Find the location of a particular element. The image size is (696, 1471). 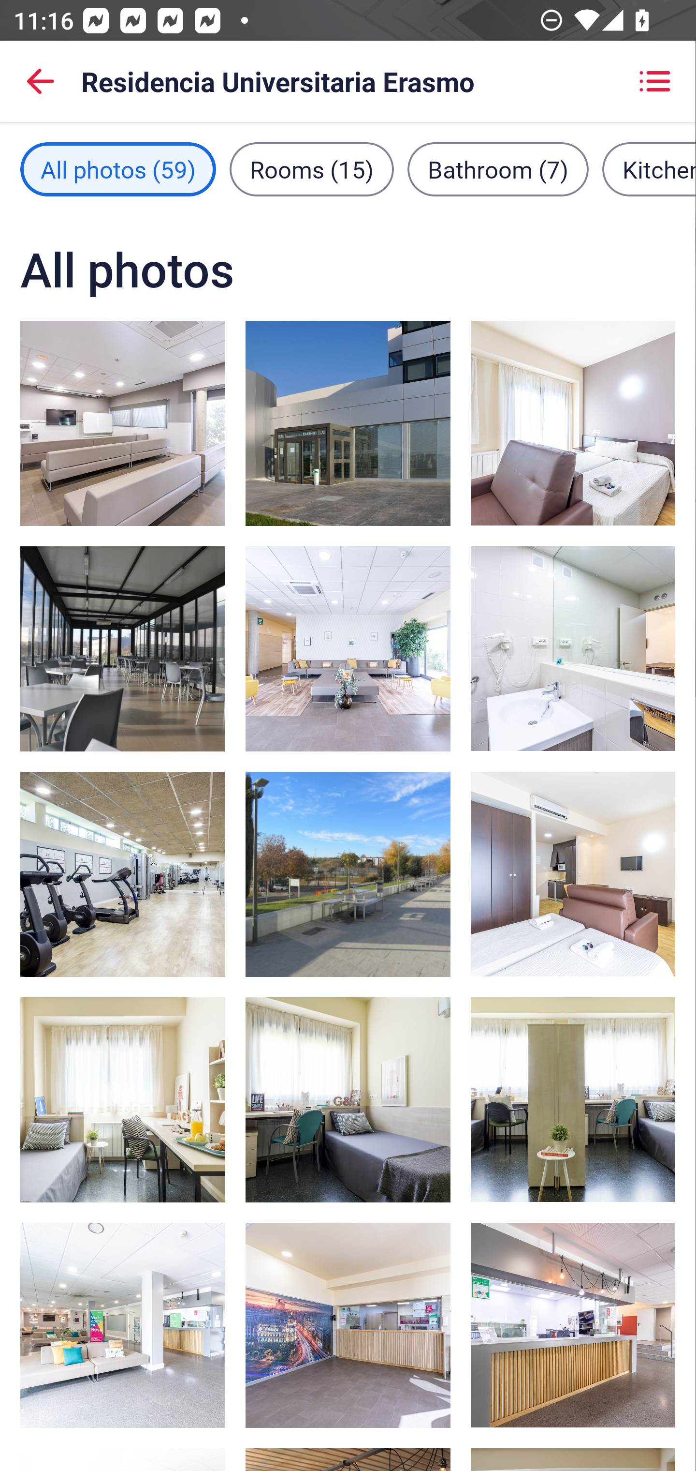

Desk, iron/ironing board, bed sheets, image is located at coordinates (123, 1099).